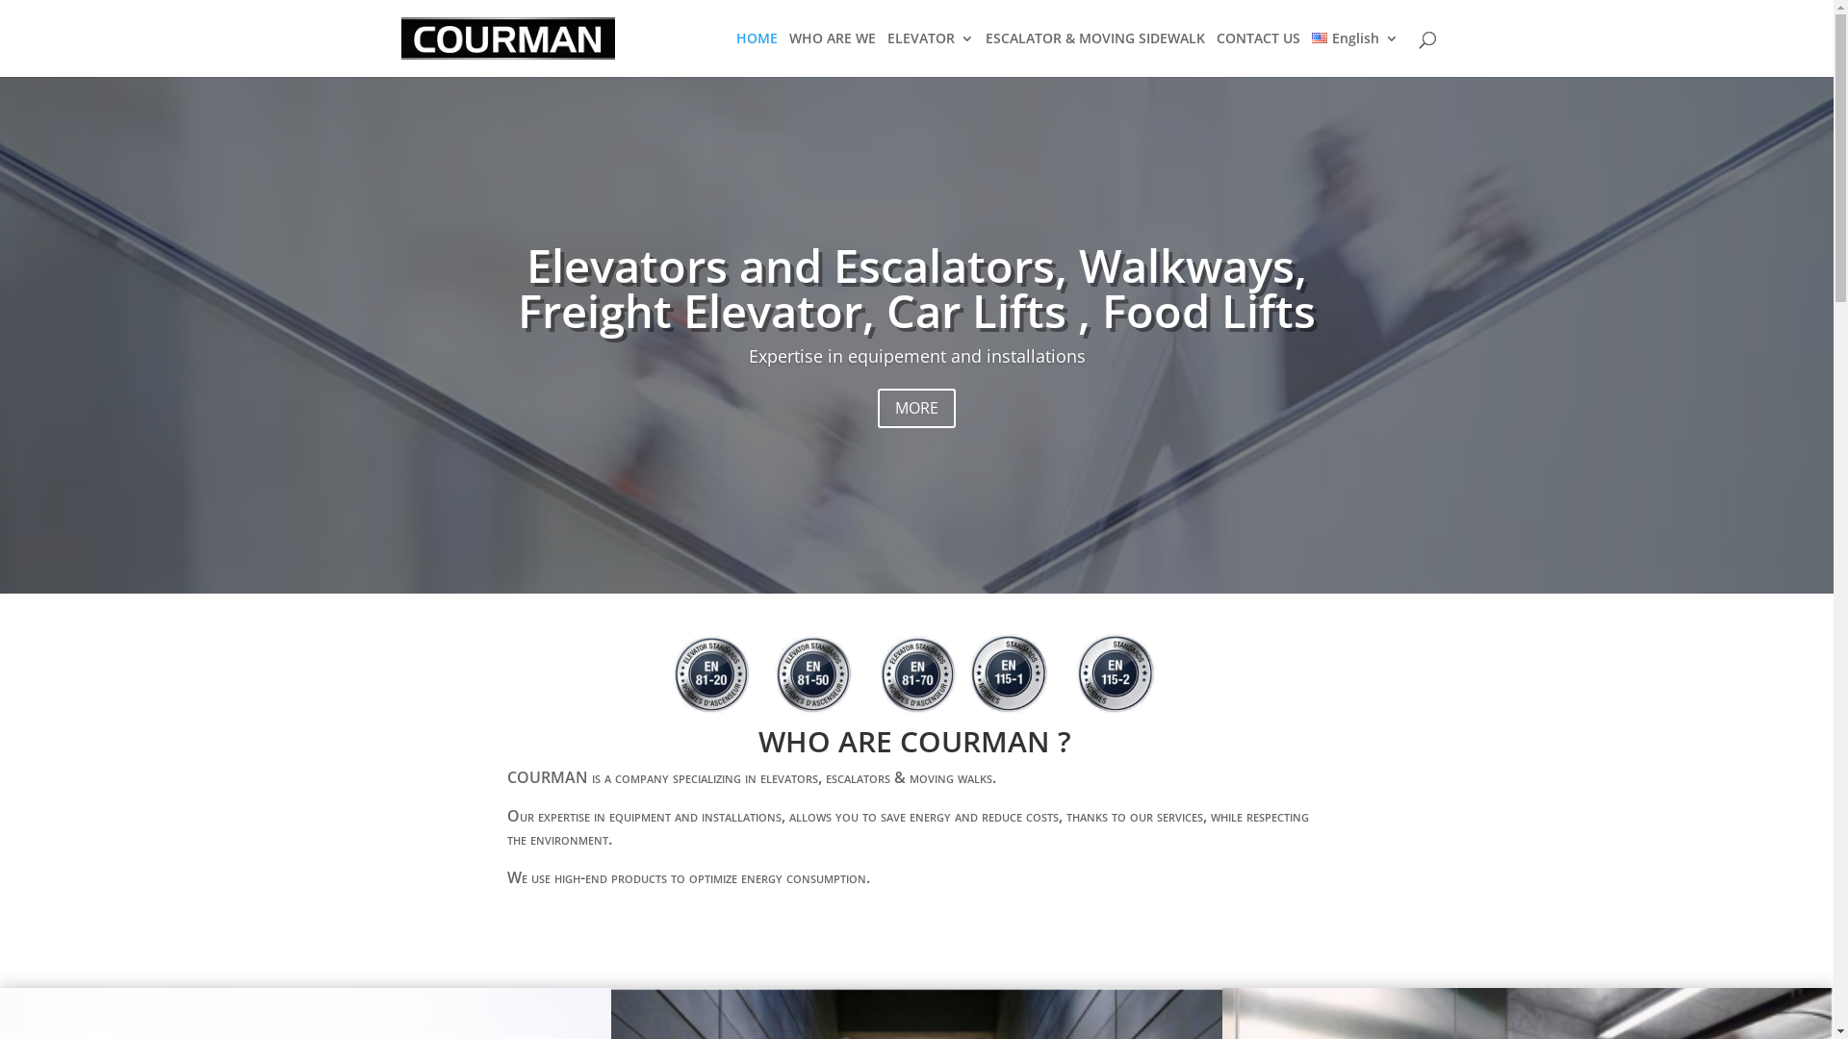  Describe the element at coordinates (1095, 54) in the screenshot. I see `ESCALATOR & MOVING SIDEWALK` at that location.